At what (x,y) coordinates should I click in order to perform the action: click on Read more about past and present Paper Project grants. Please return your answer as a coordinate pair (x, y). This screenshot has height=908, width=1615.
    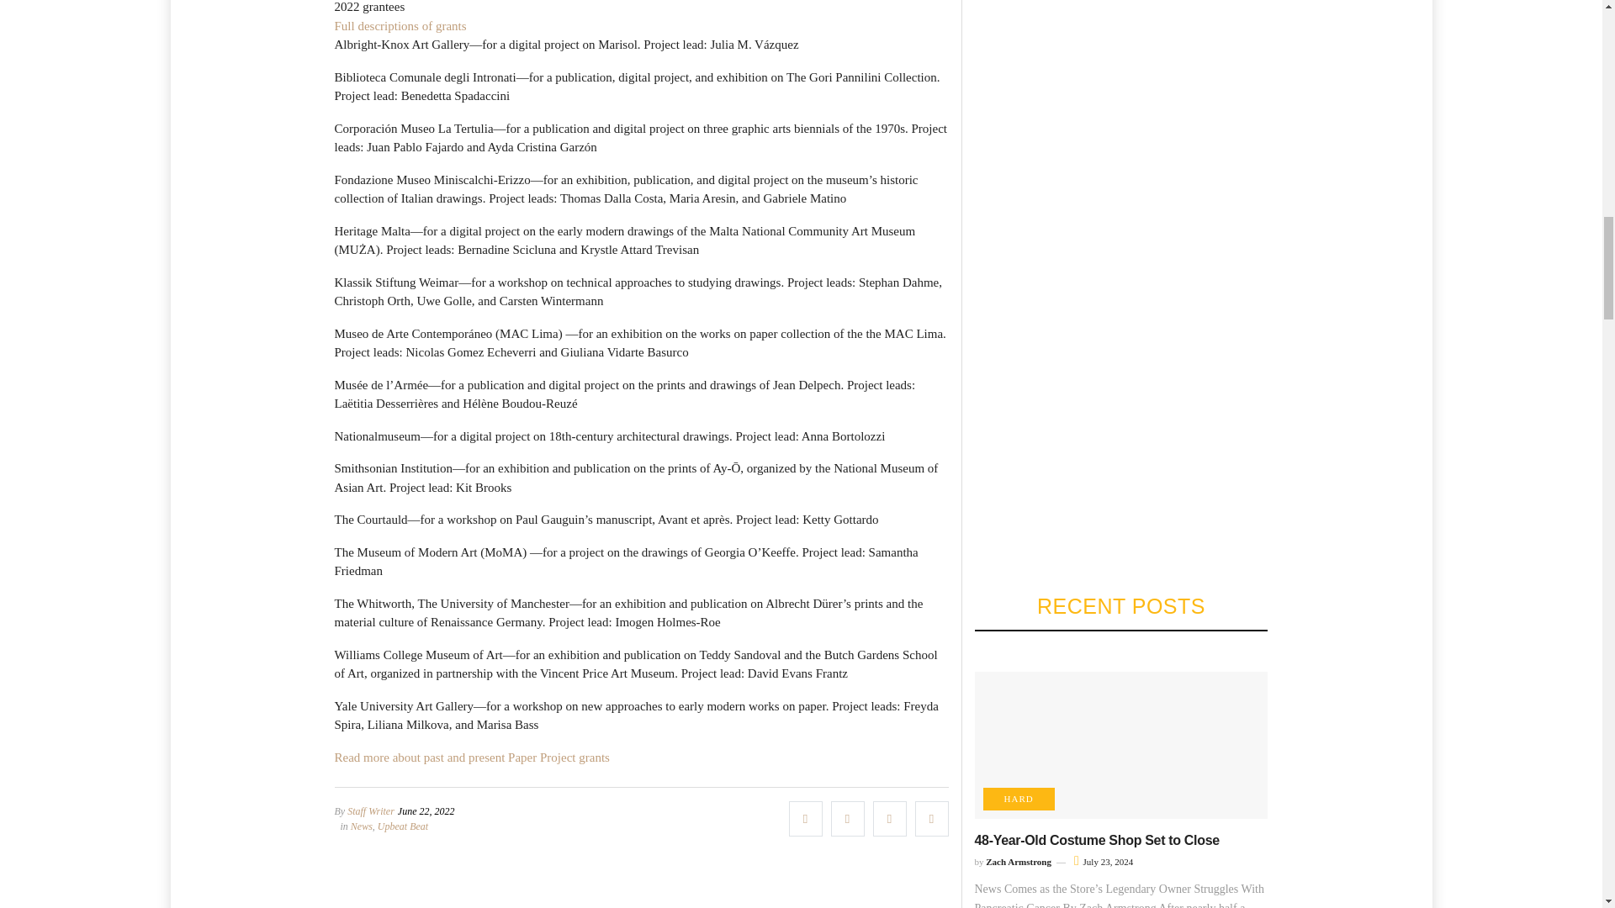
    Looking at the image, I should click on (472, 758).